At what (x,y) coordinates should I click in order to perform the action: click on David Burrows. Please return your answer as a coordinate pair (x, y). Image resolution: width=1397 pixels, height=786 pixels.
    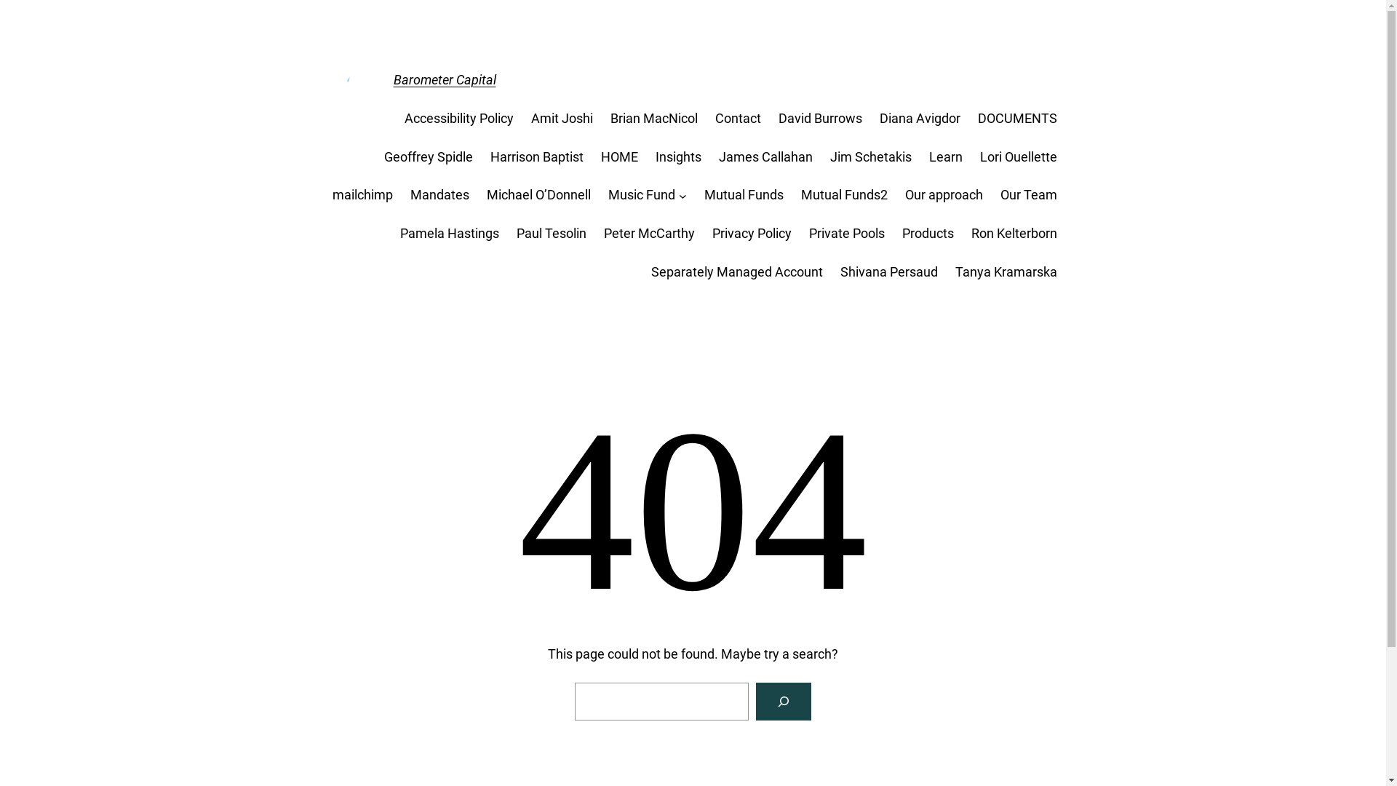
    Looking at the image, I should click on (821, 119).